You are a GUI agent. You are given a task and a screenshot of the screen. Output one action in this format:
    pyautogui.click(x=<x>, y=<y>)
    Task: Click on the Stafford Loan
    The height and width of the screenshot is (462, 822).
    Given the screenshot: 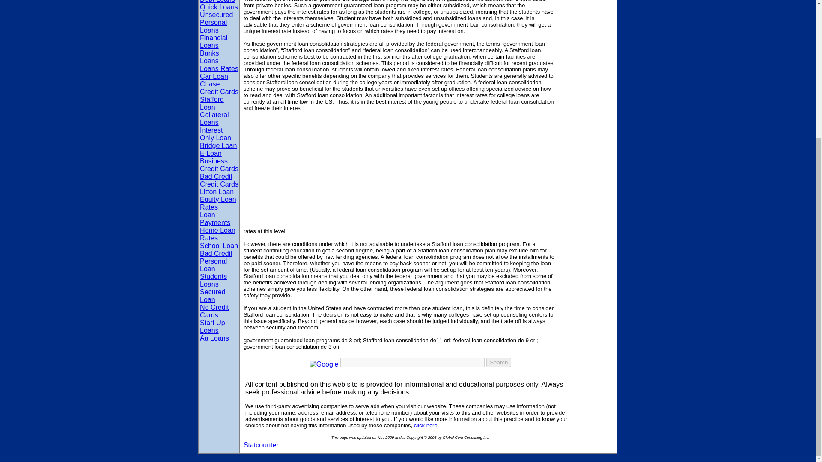 What is the action you would take?
    pyautogui.click(x=211, y=103)
    